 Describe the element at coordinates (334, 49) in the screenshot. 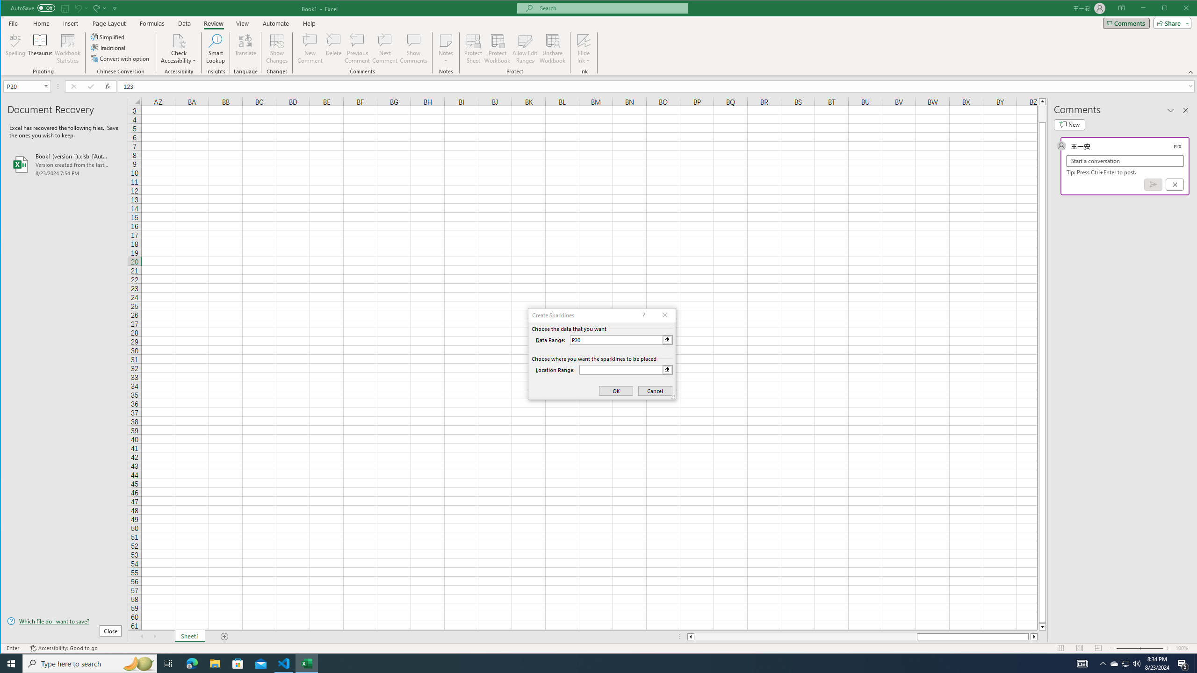

I see `Delete` at that location.